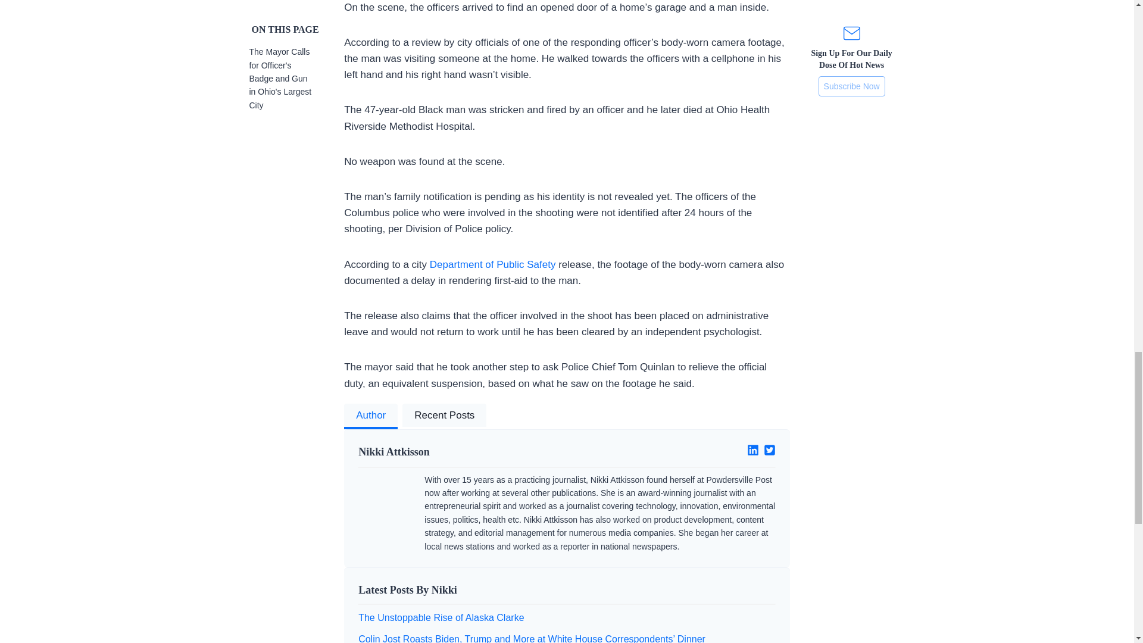 The width and height of the screenshot is (1143, 643). Describe the element at coordinates (441, 618) in the screenshot. I see `The Unstoppable Rise of Alaska Clarke` at that location.